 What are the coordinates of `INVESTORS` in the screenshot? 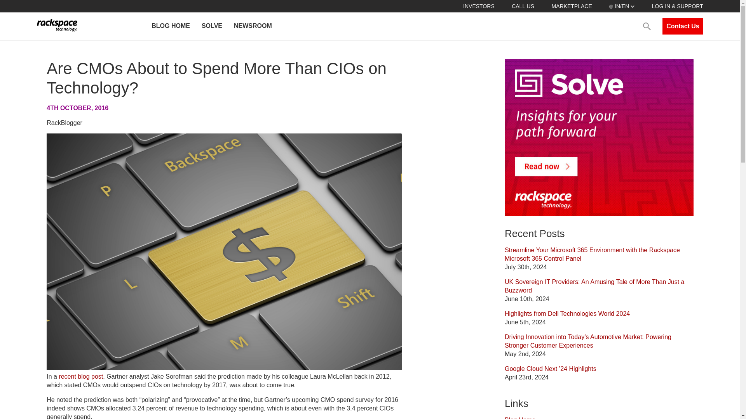 It's located at (479, 6).